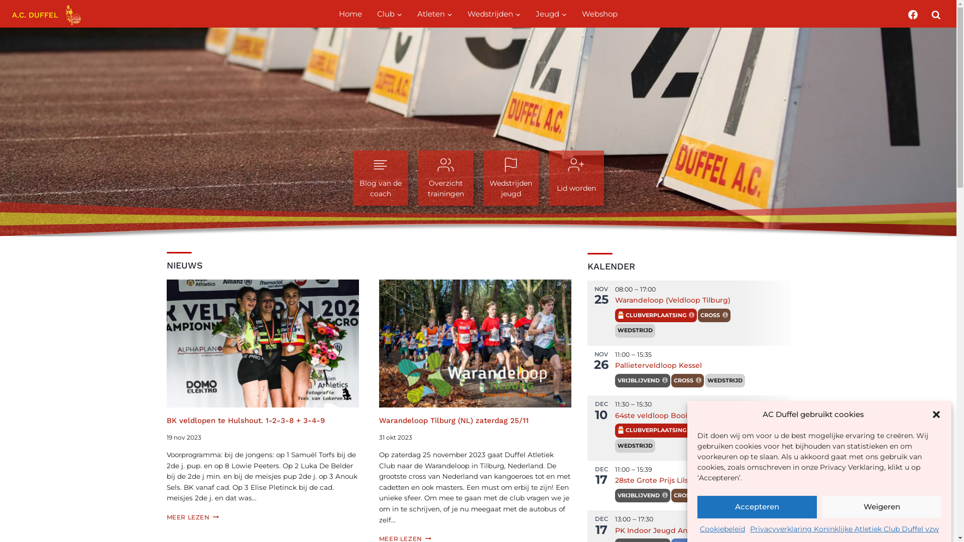 The height and width of the screenshot is (542, 964). What do you see at coordinates (454, 421) in the screenshot?
I see `Warandeloop Tilburg (NL) zaterdag 25/11` at bounding box center [454, 421].